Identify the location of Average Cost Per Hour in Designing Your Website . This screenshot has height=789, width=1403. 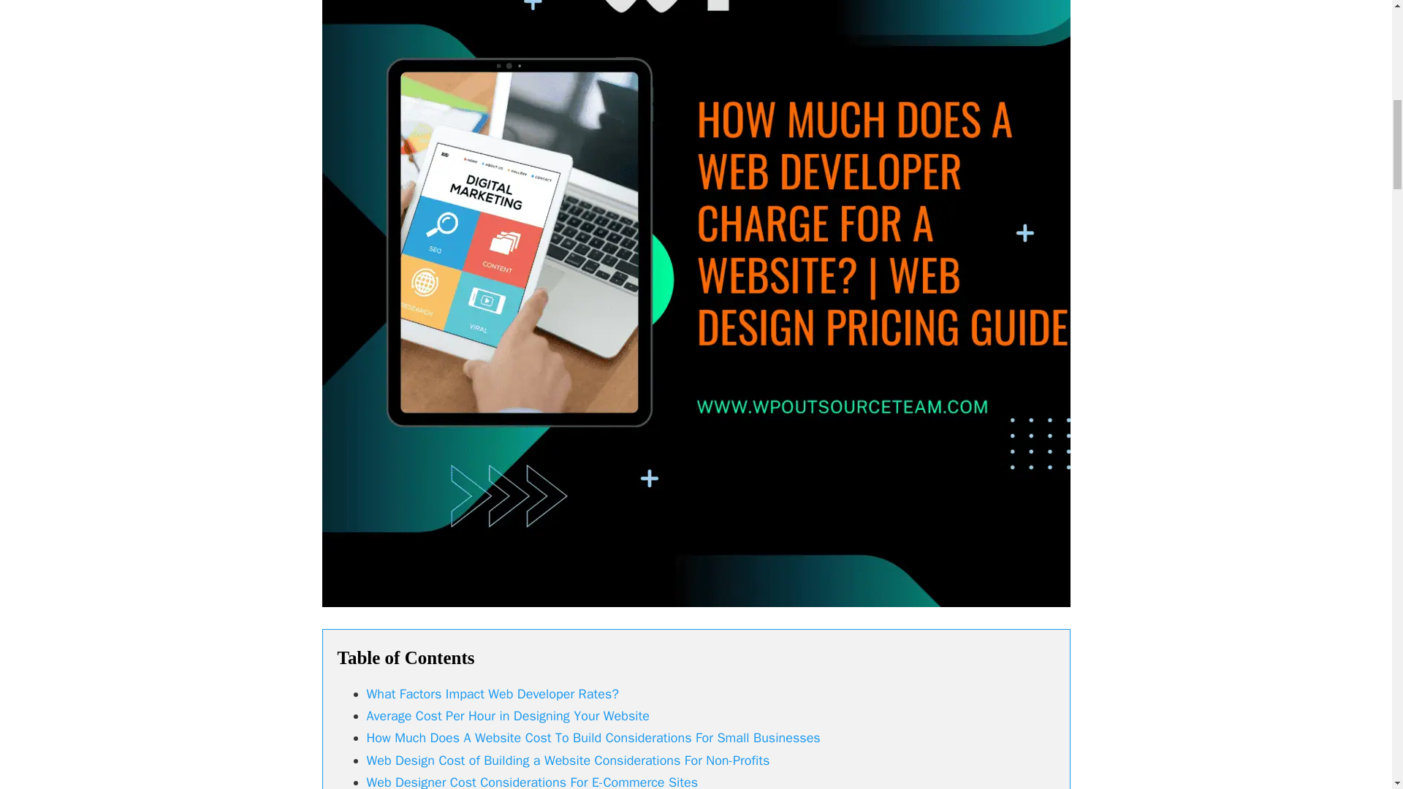
(510, 716).